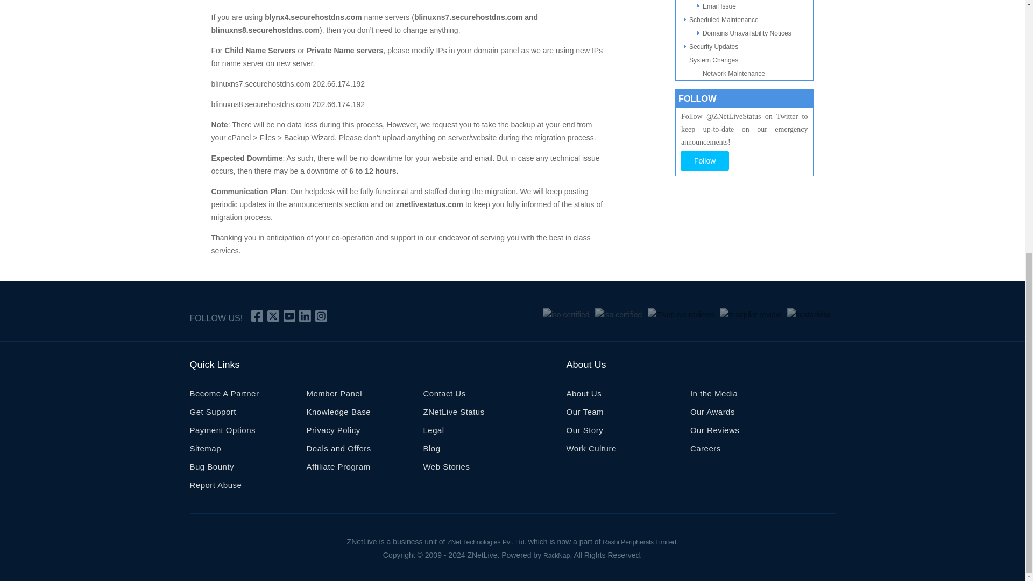 This screenshot has height=581, width=1033. What do you see at coordinates (453, 414) in the screenshot?
I see `ZNetLive Status` at bounding box center [453, 414].